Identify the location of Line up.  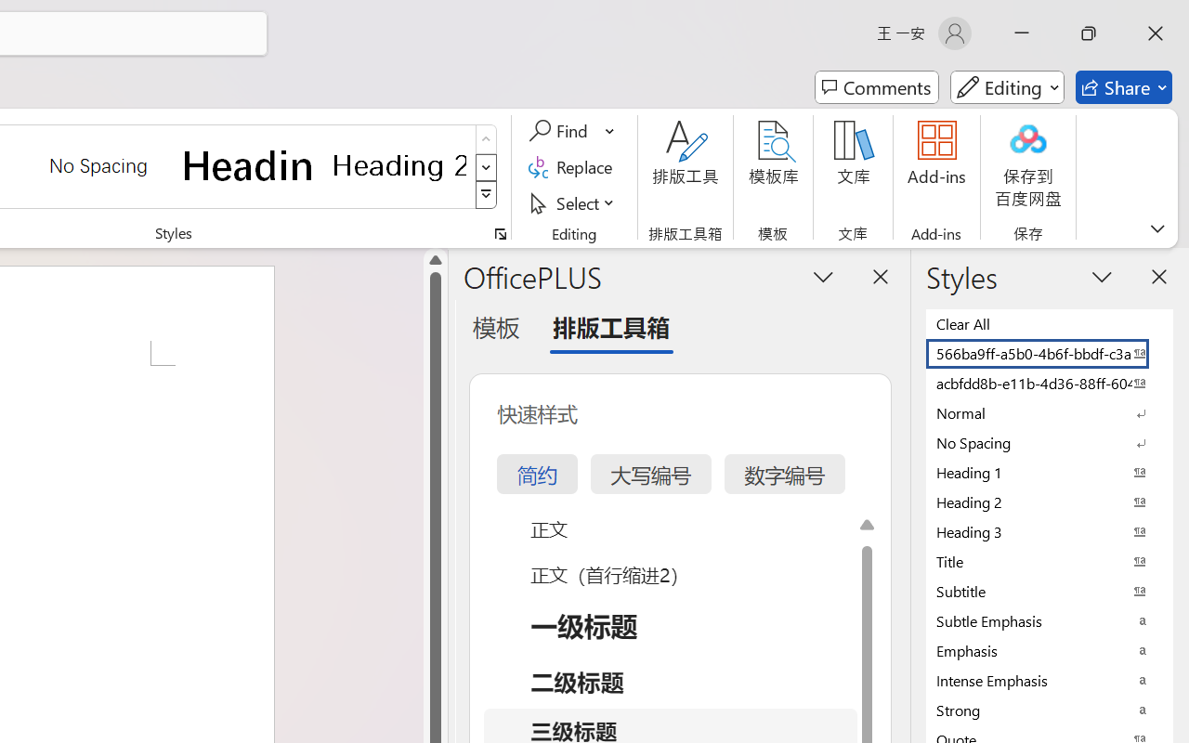
(435, 260).